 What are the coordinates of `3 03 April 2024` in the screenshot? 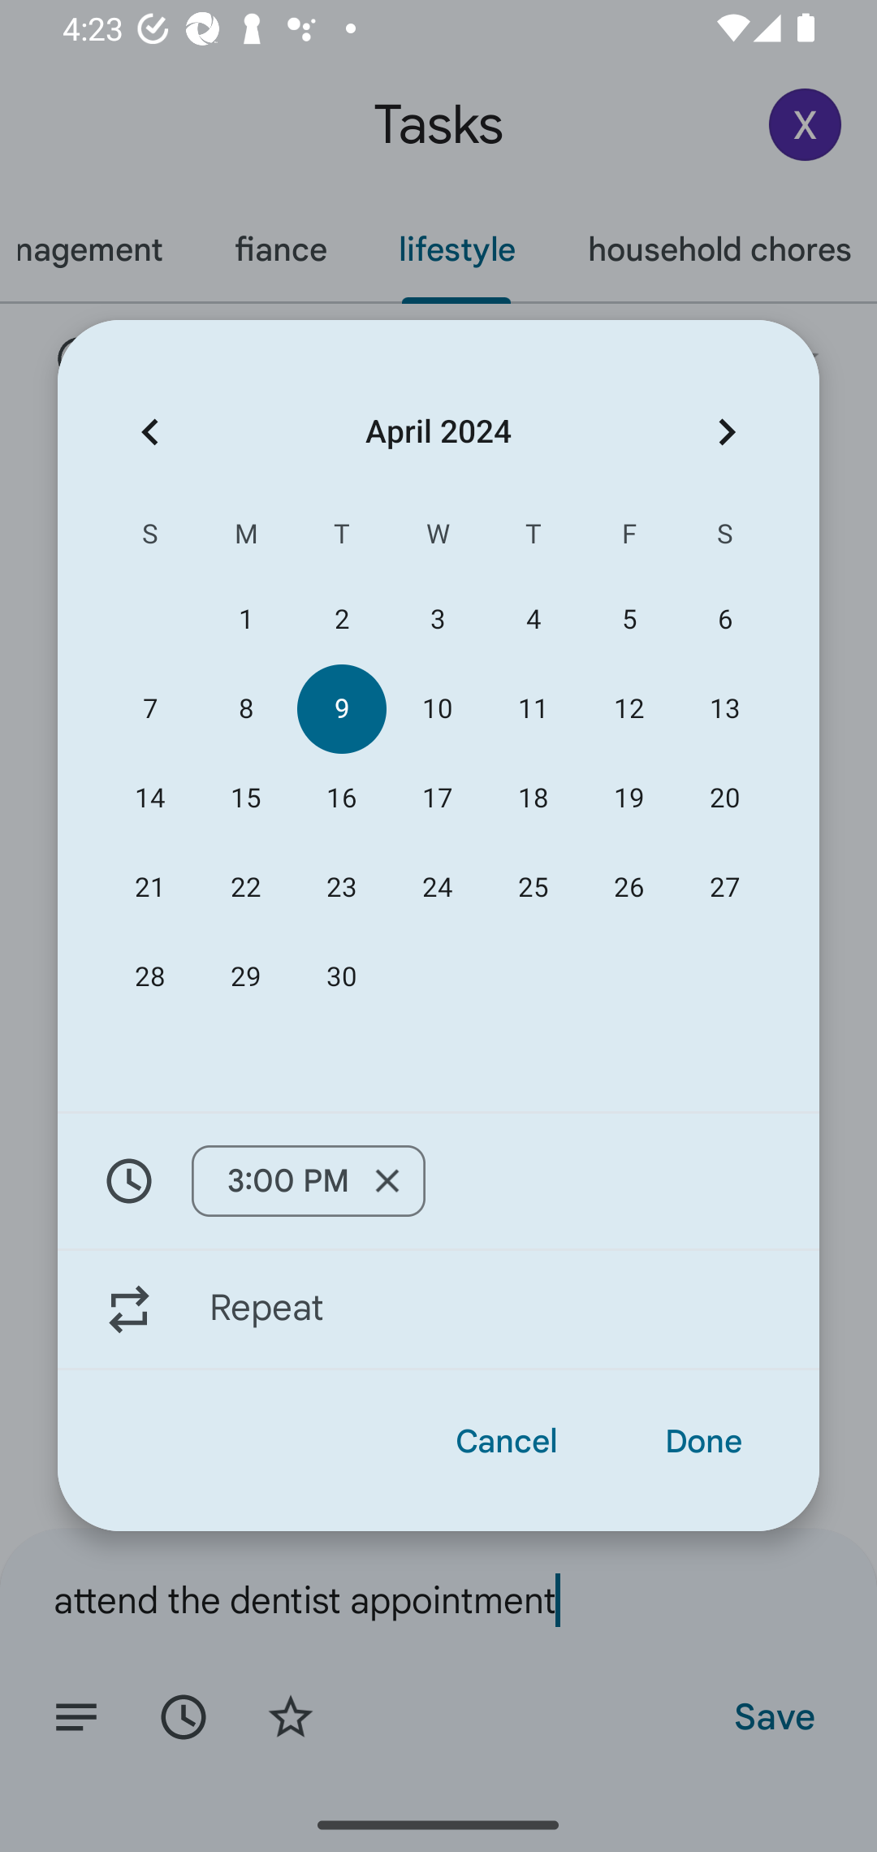 It's located at (437, 621).